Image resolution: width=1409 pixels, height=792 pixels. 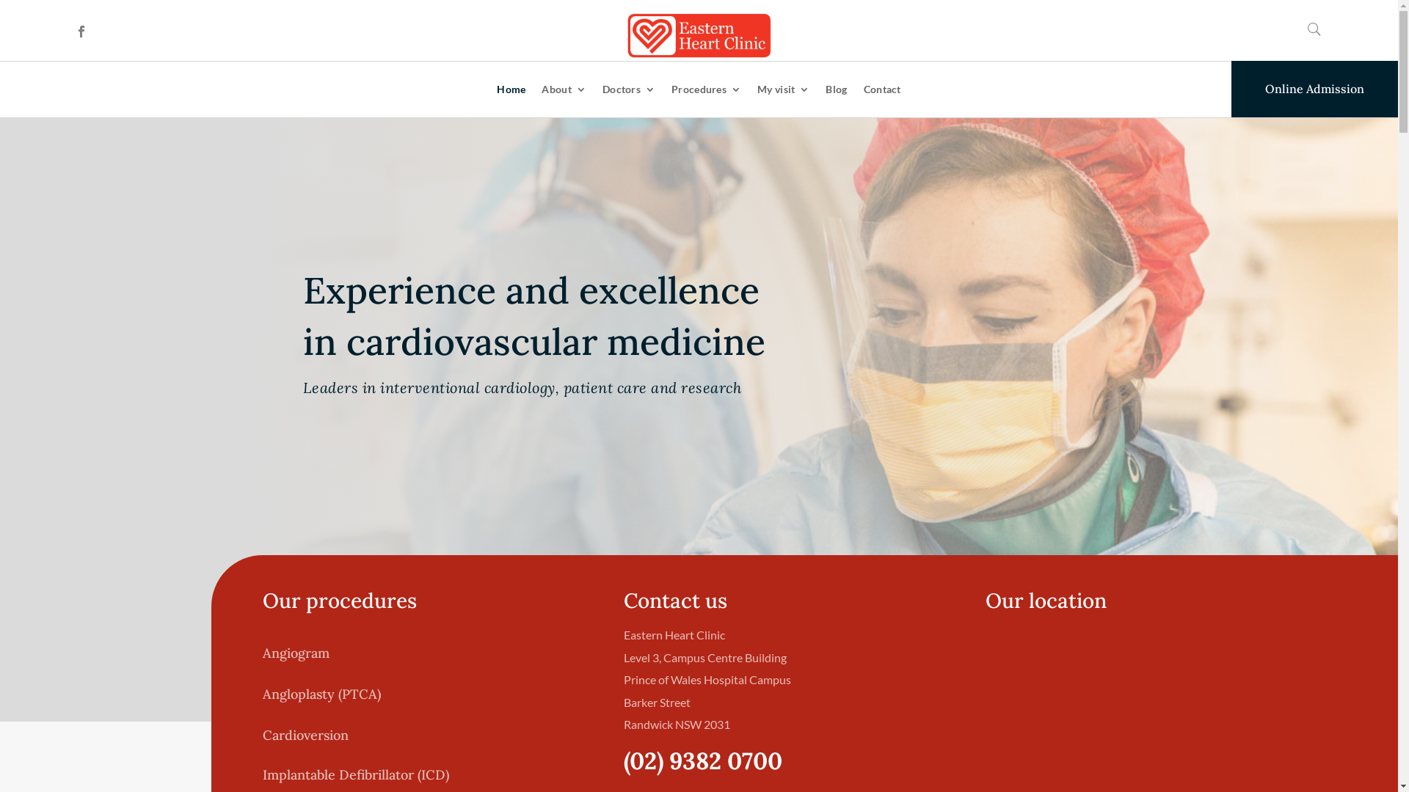 I want to click on Doctors, so click(x=629, y=89).